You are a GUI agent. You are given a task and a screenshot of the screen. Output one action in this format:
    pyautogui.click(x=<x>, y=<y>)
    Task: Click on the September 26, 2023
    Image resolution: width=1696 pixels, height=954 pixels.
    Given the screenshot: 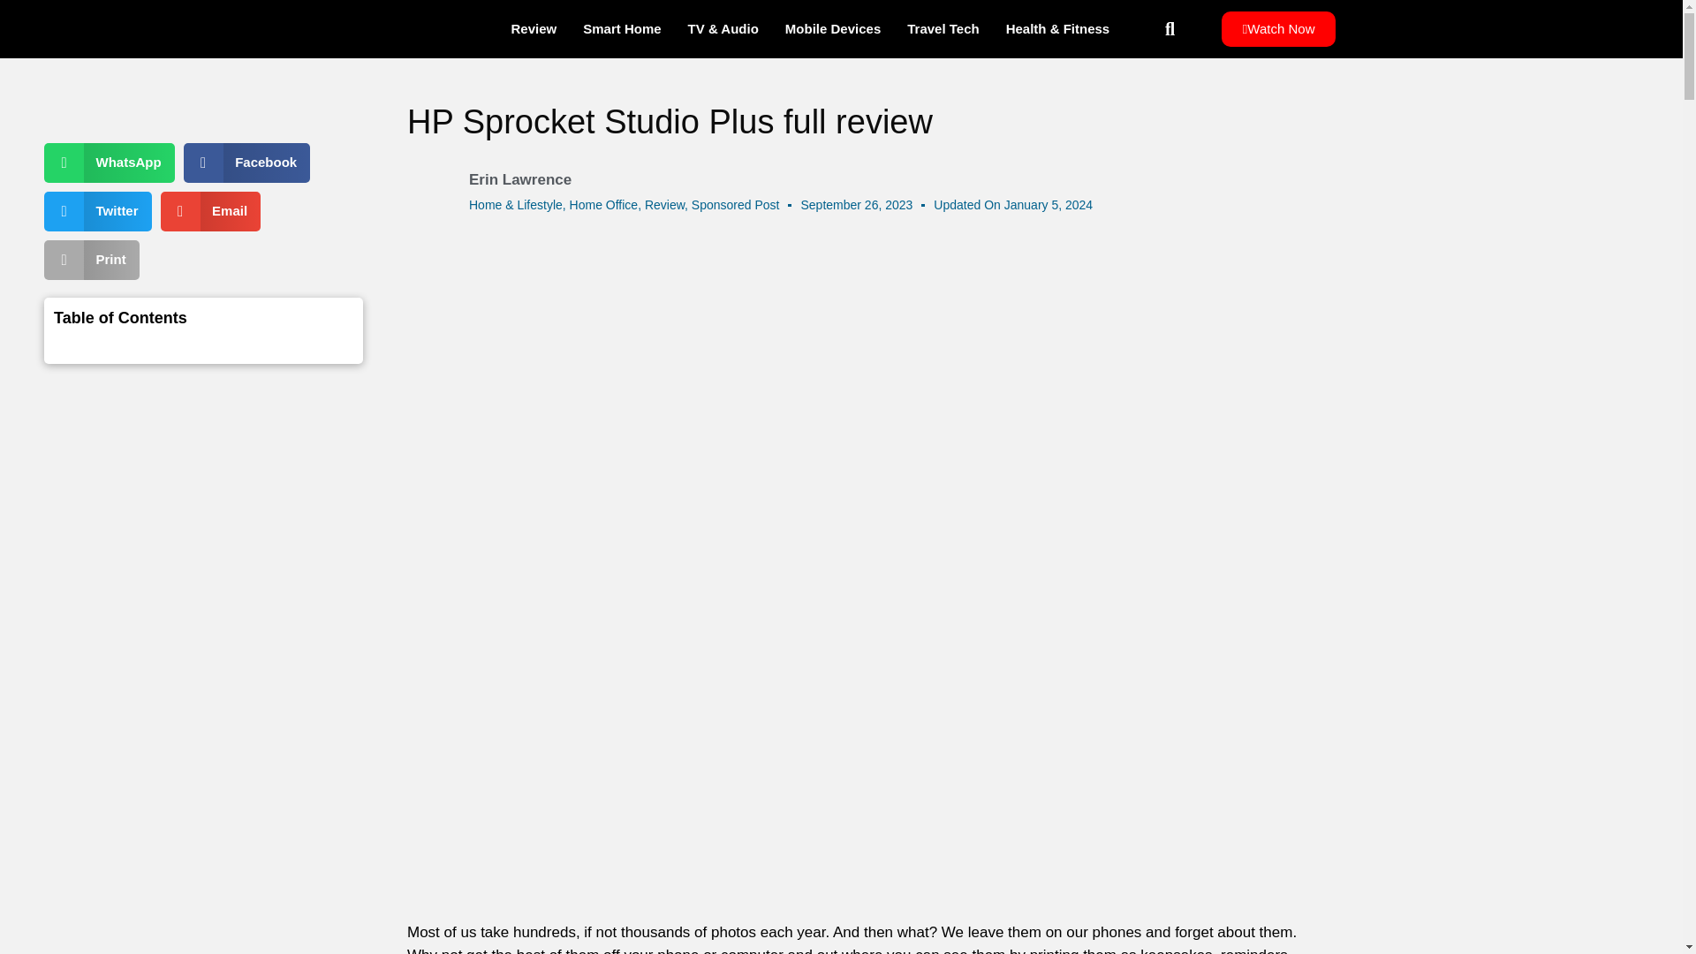 What is the action you would take?
    pyautogui.click(x=856, y=205)
    